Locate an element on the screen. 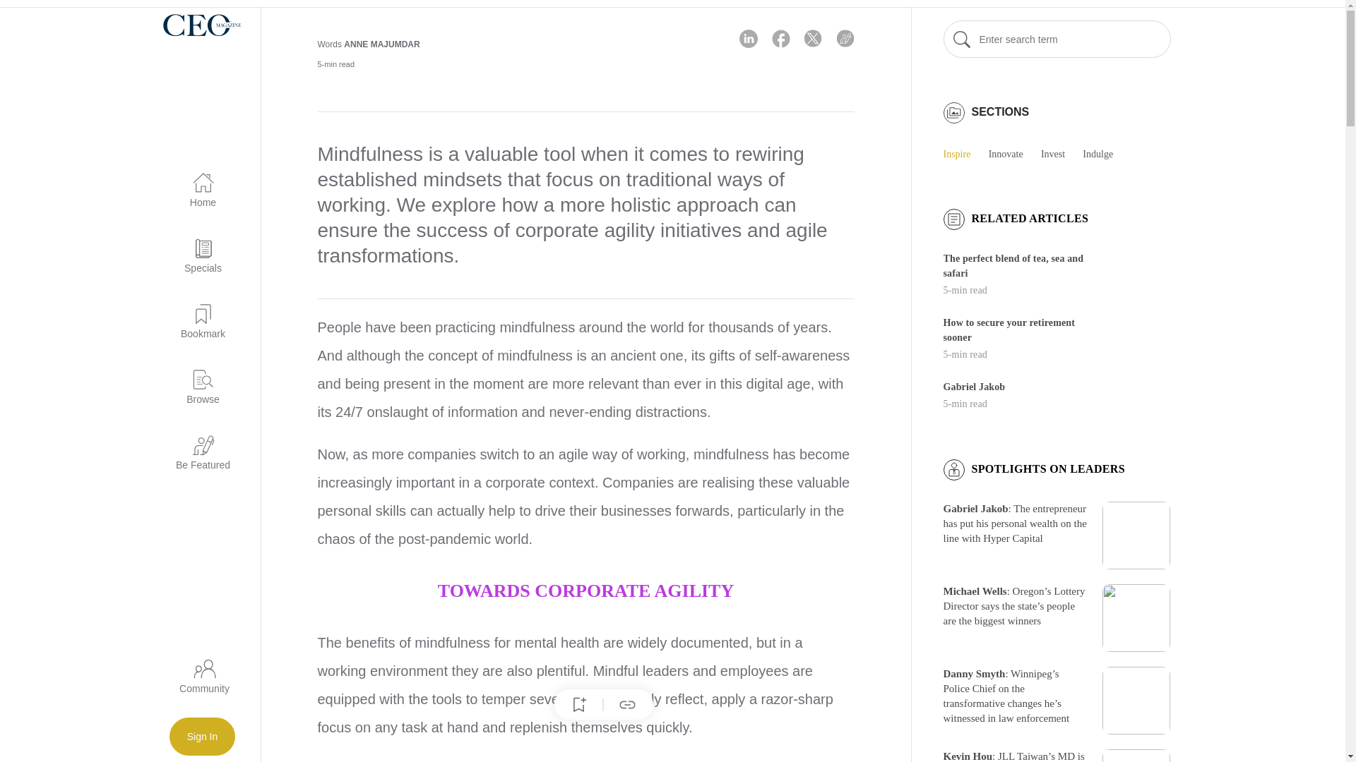 Image resolution: width=1356 pixels, height=762 pixels. The perfect blend of tea, sea and safari is located at coordinates (1013, 265).